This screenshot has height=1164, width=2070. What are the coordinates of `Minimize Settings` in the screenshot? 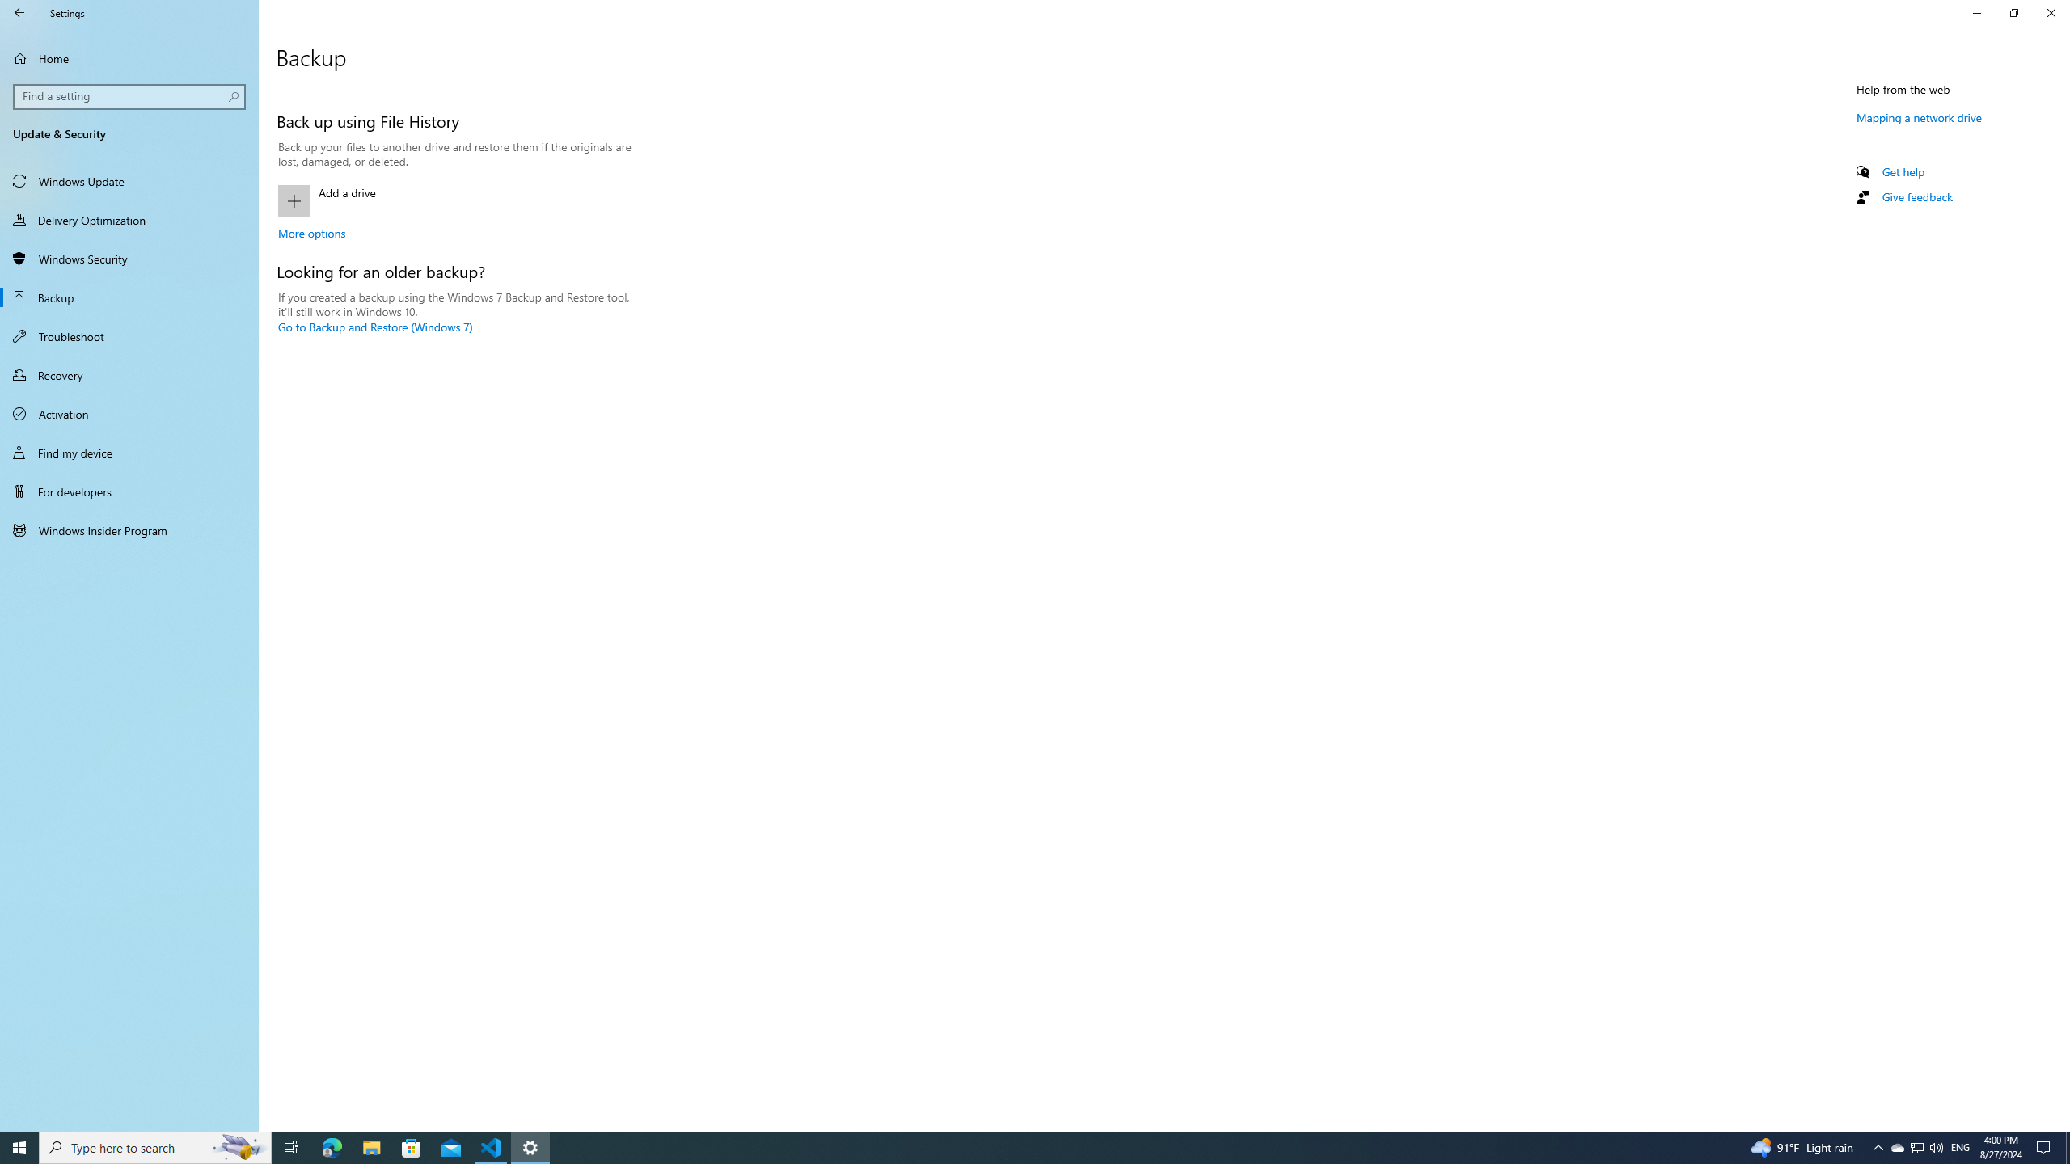 It's located at (1976, 13).